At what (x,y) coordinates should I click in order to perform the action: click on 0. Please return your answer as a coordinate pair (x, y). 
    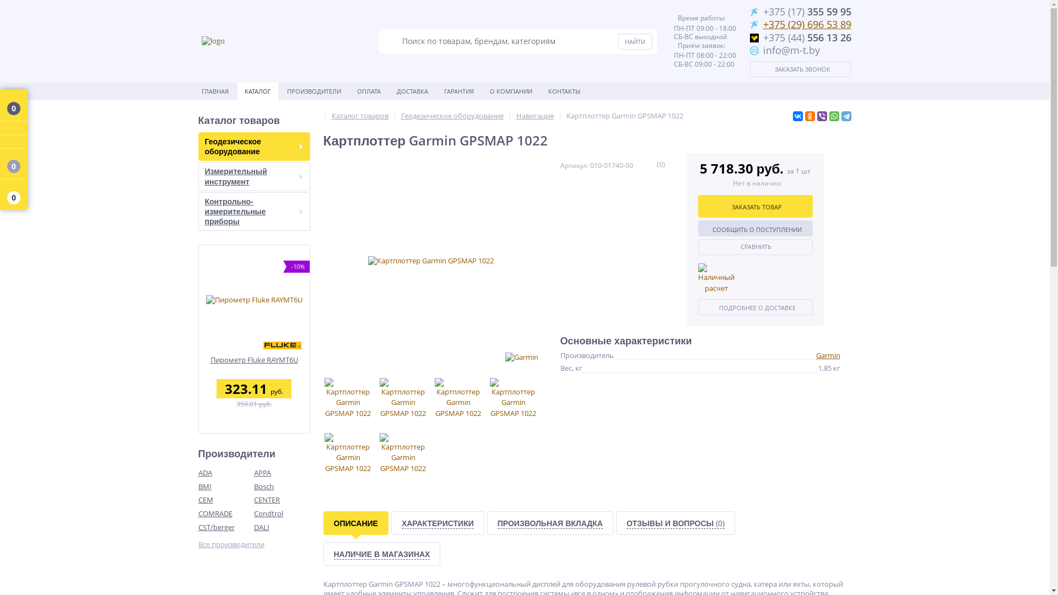
    Looking at the image, I should click on (14, 195).